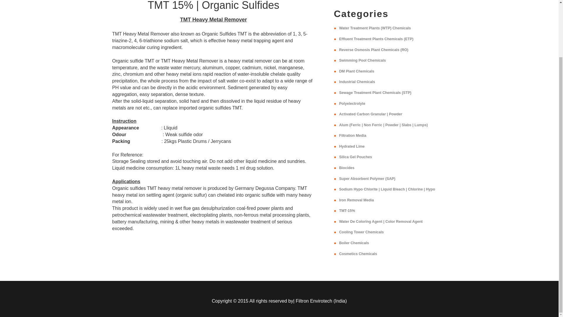  I want to click on Industrial Chemicals, so click(357, 82).